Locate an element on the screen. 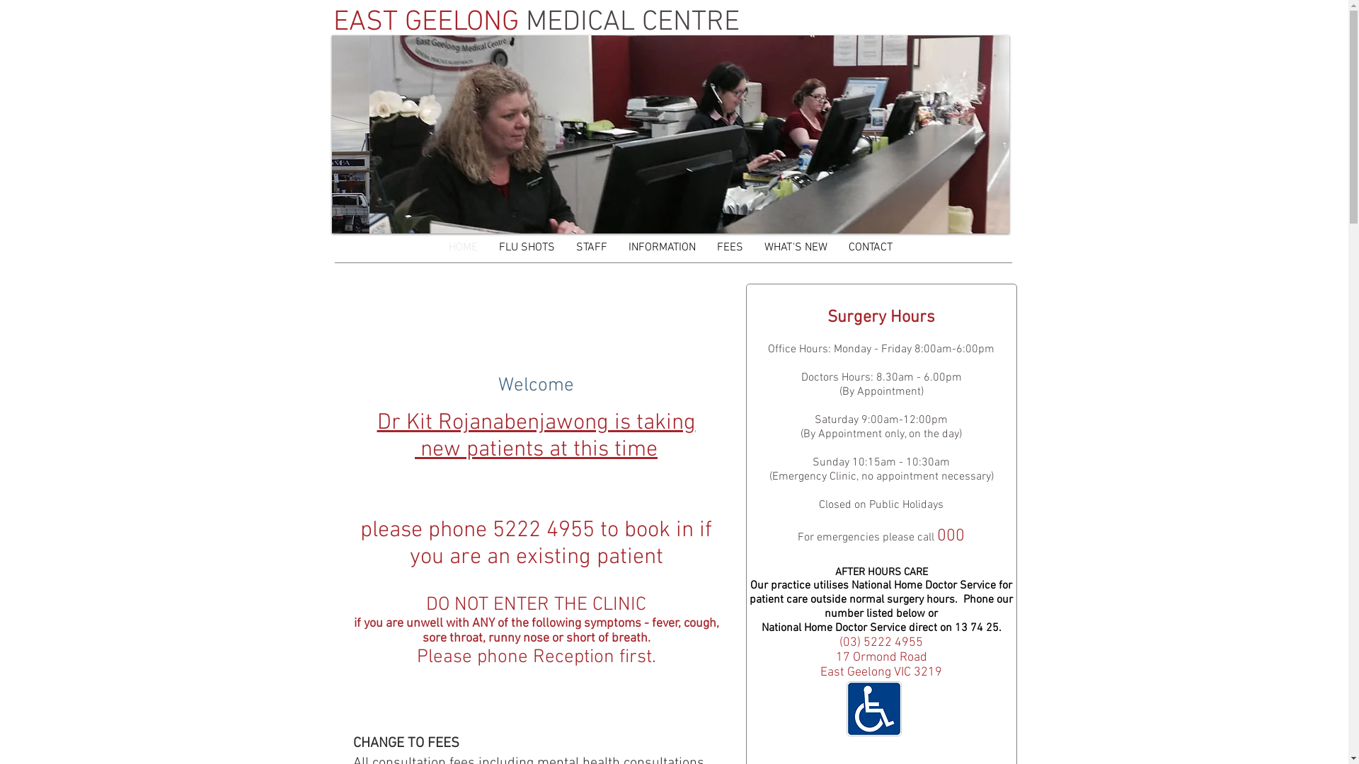  CONTACT is located at coordinates (871, 248).